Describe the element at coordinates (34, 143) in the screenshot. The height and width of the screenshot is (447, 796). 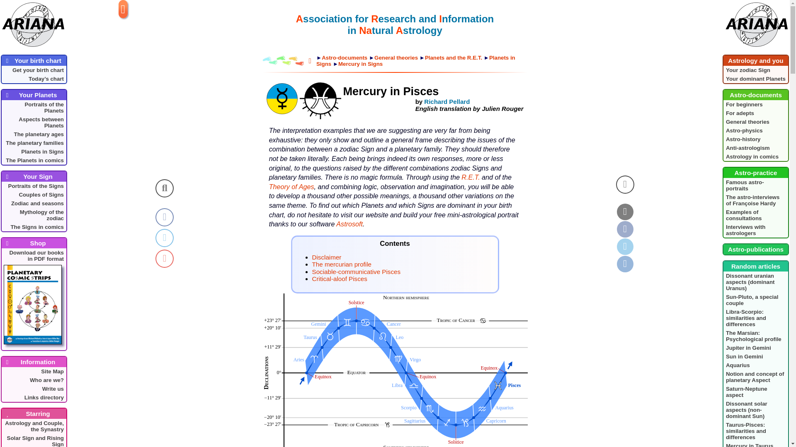
I see `The planetary families` at that location.